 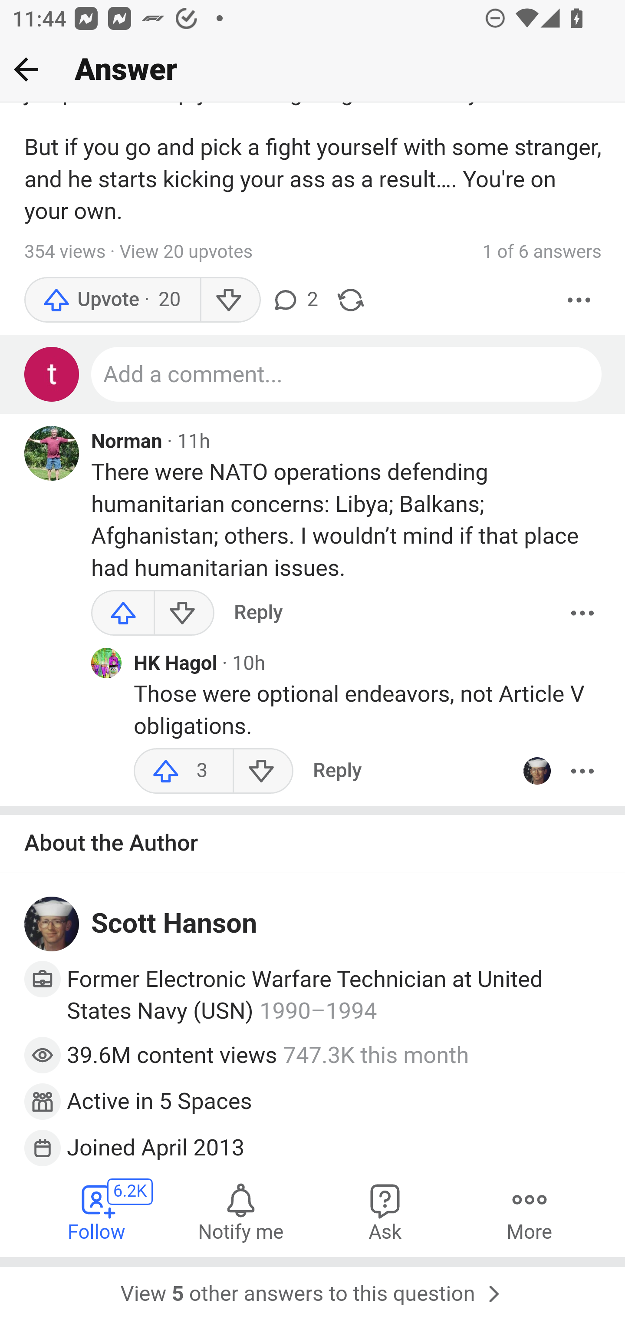 What do you see at coordinates (263, 771) in the screenshot?
I see `Downvote` at bounding box center [263, 771].